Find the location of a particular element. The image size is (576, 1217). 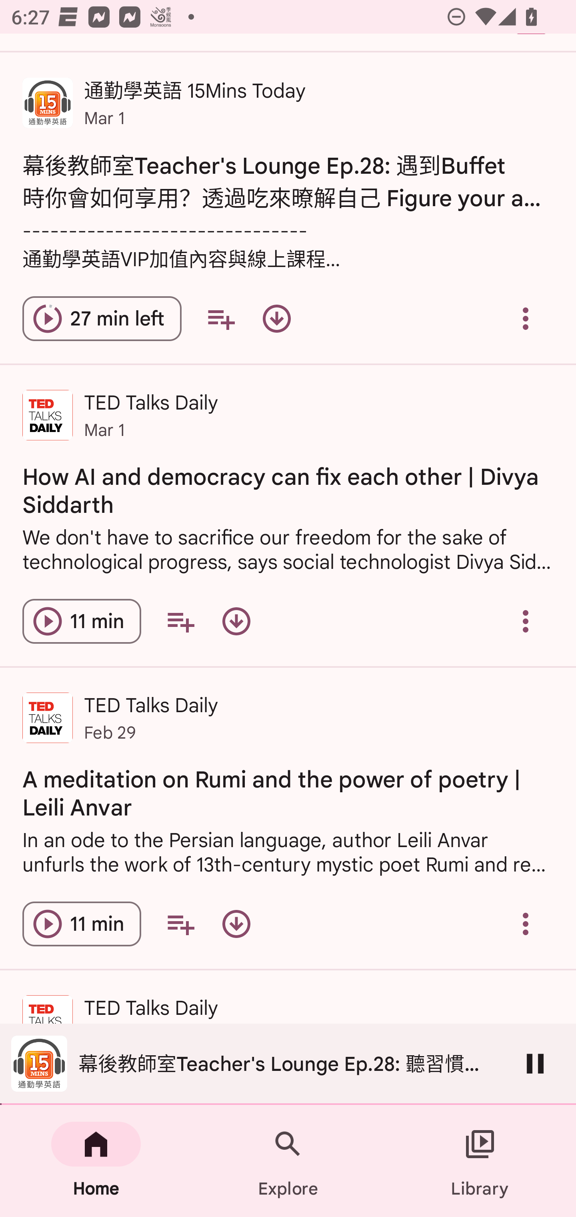

Download episode is located at coordinates (236, 621).